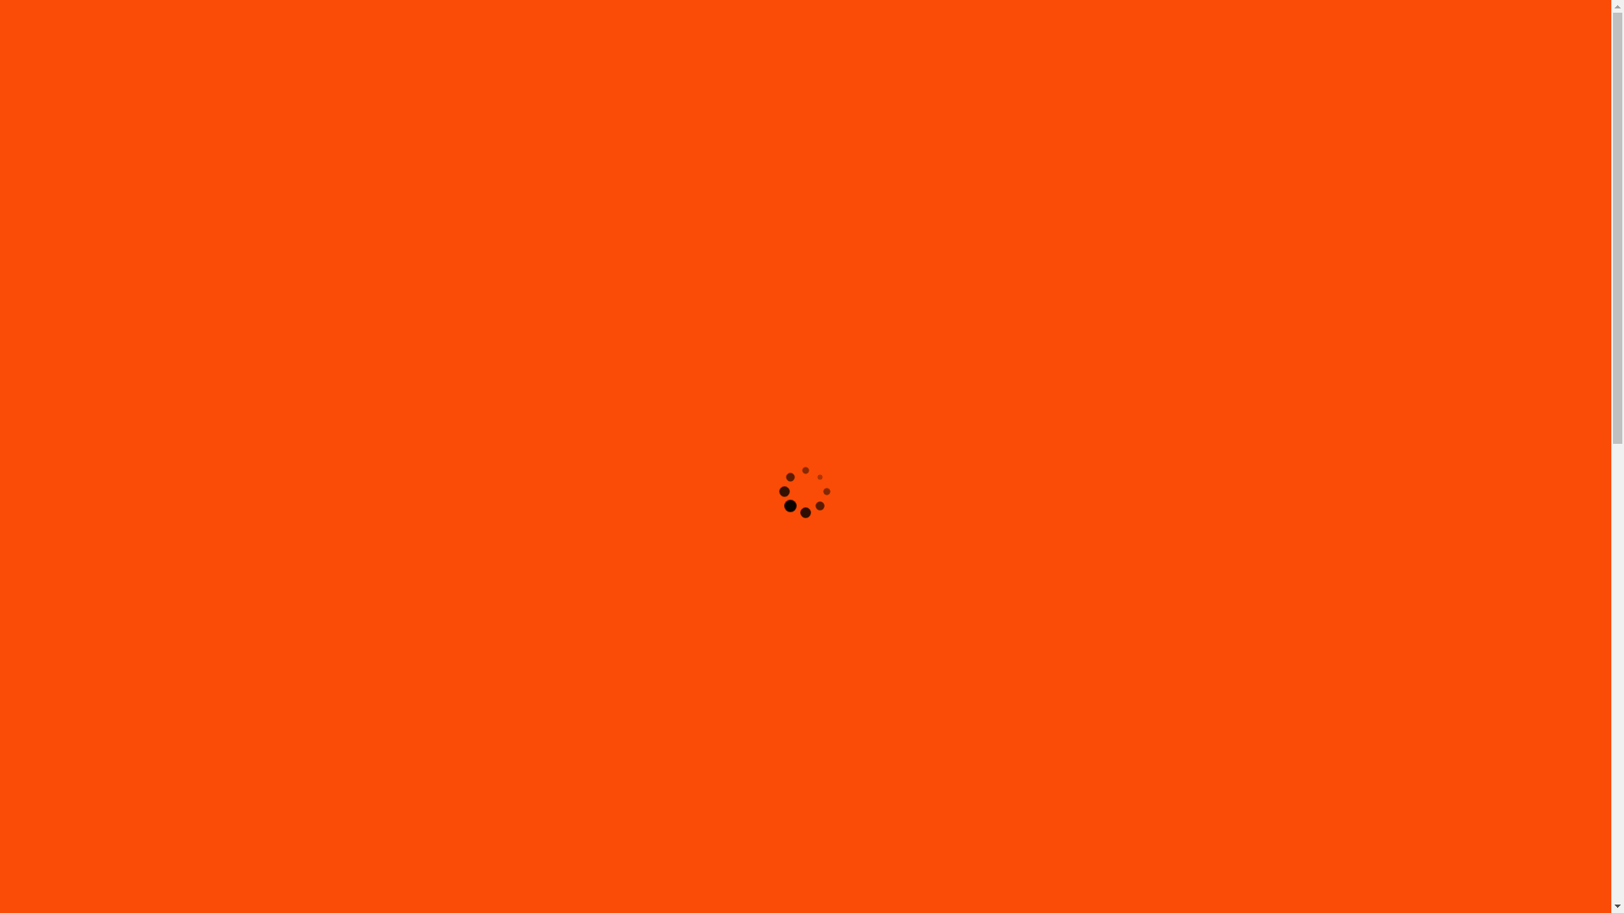 This screenshot has height=913, width=1624. I want to click on My account, so click(1528, 3).